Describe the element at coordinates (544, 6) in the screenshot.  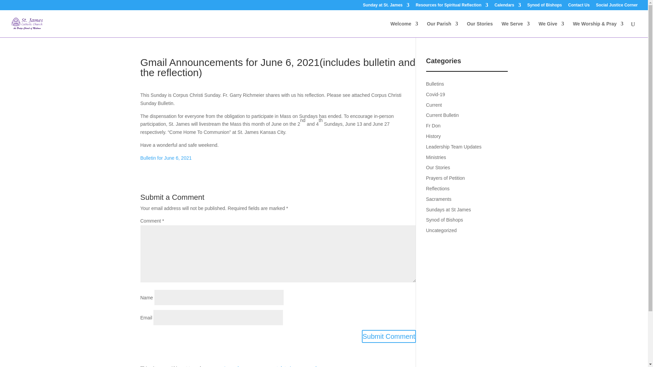
I see `Synod of Bishops` at that location.